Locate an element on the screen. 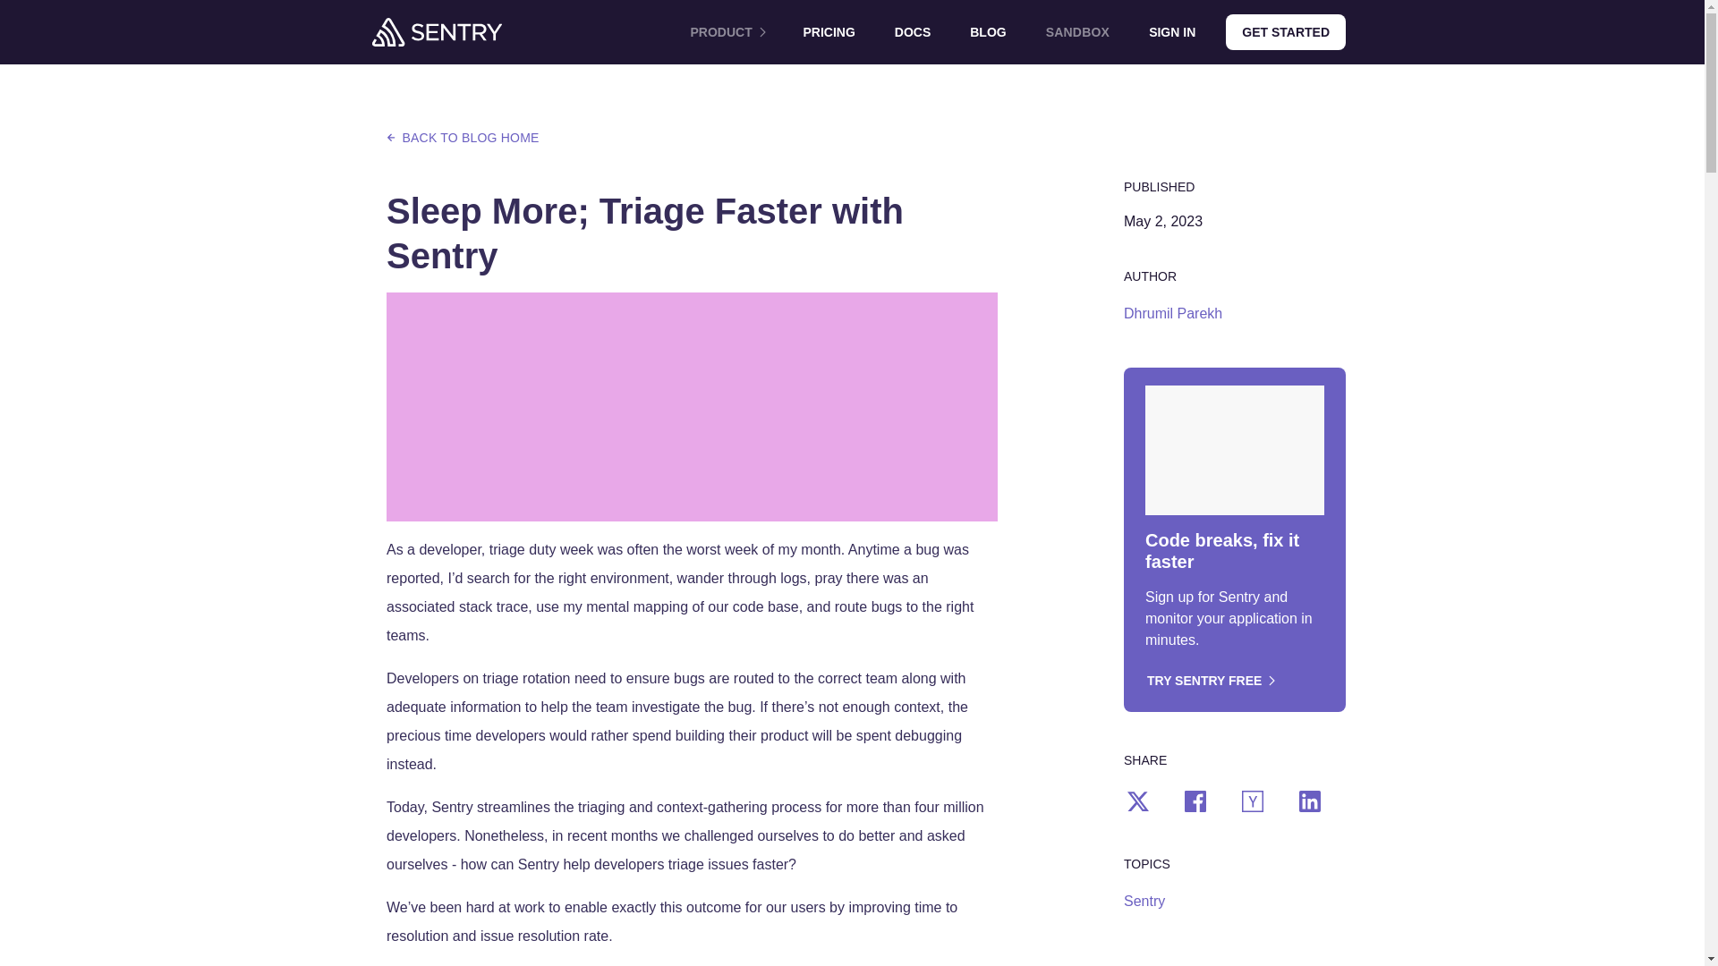  DOCS is located at coordinates (912, 32).